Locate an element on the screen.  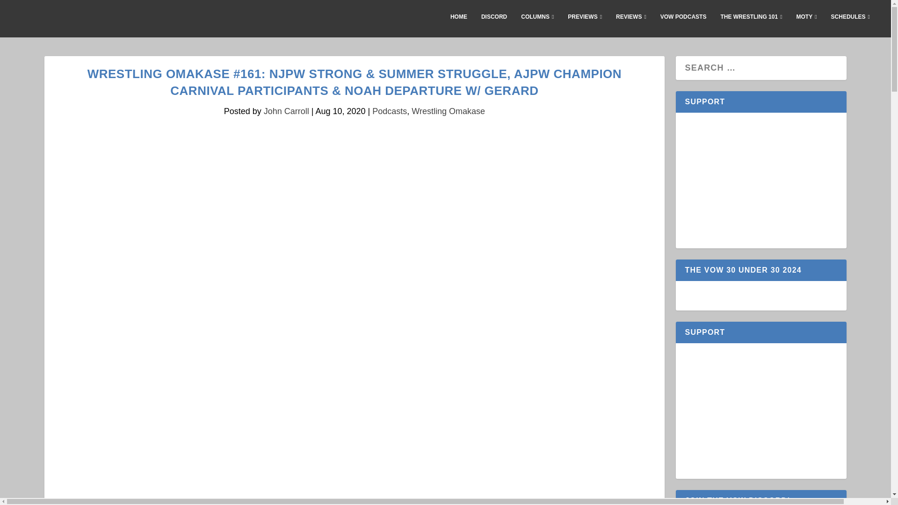
DISCORD is located at coordinates (494, 24).